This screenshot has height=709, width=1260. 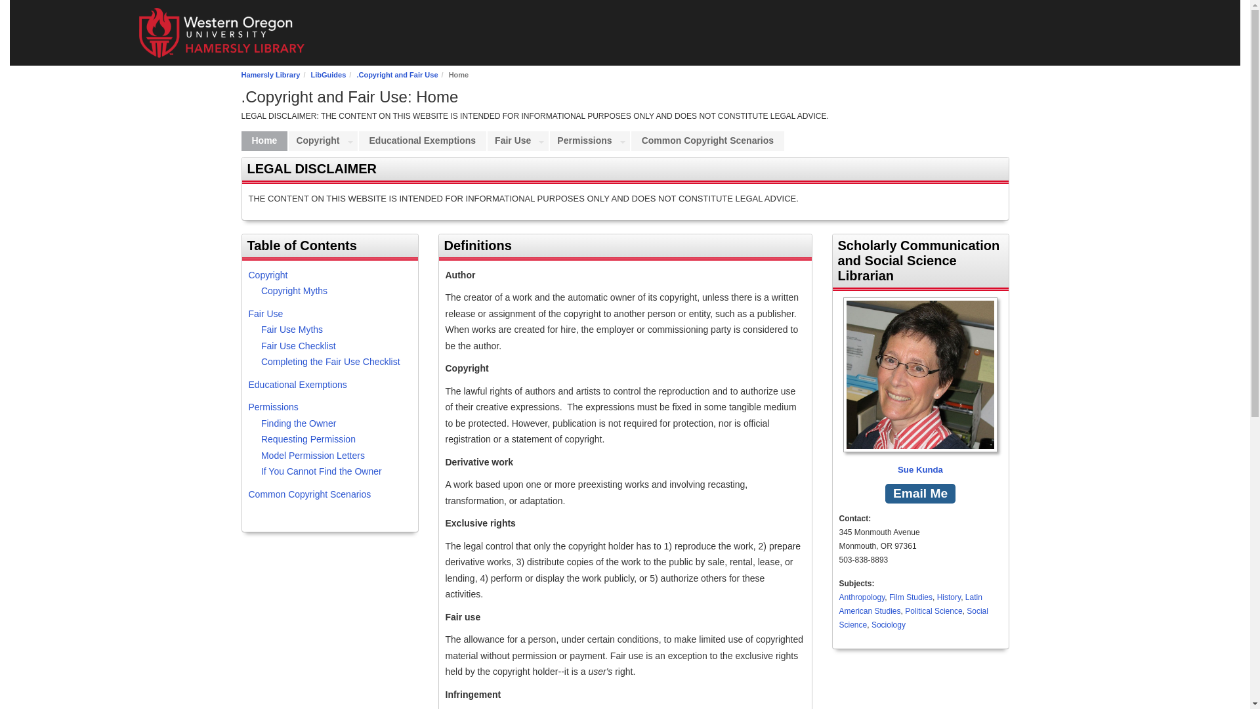 What do you see at coordinates (583, 140) in the screenshot?
I see `Permissions` at bounding box center [583, 140].